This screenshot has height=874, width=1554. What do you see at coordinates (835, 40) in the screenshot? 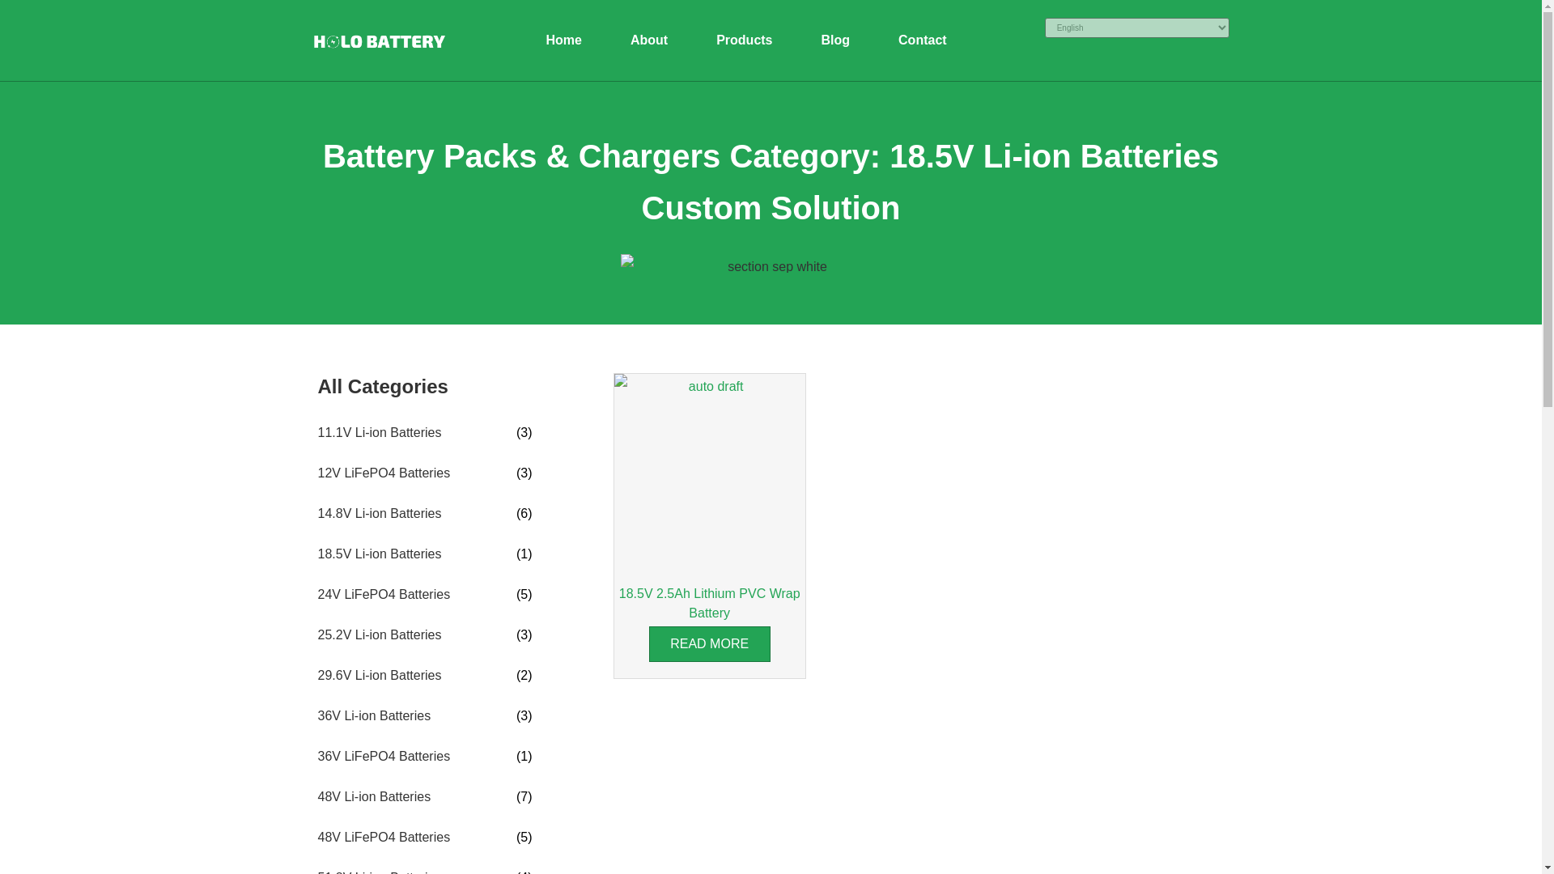
I see `Blog` at bounding box center [835, 40].